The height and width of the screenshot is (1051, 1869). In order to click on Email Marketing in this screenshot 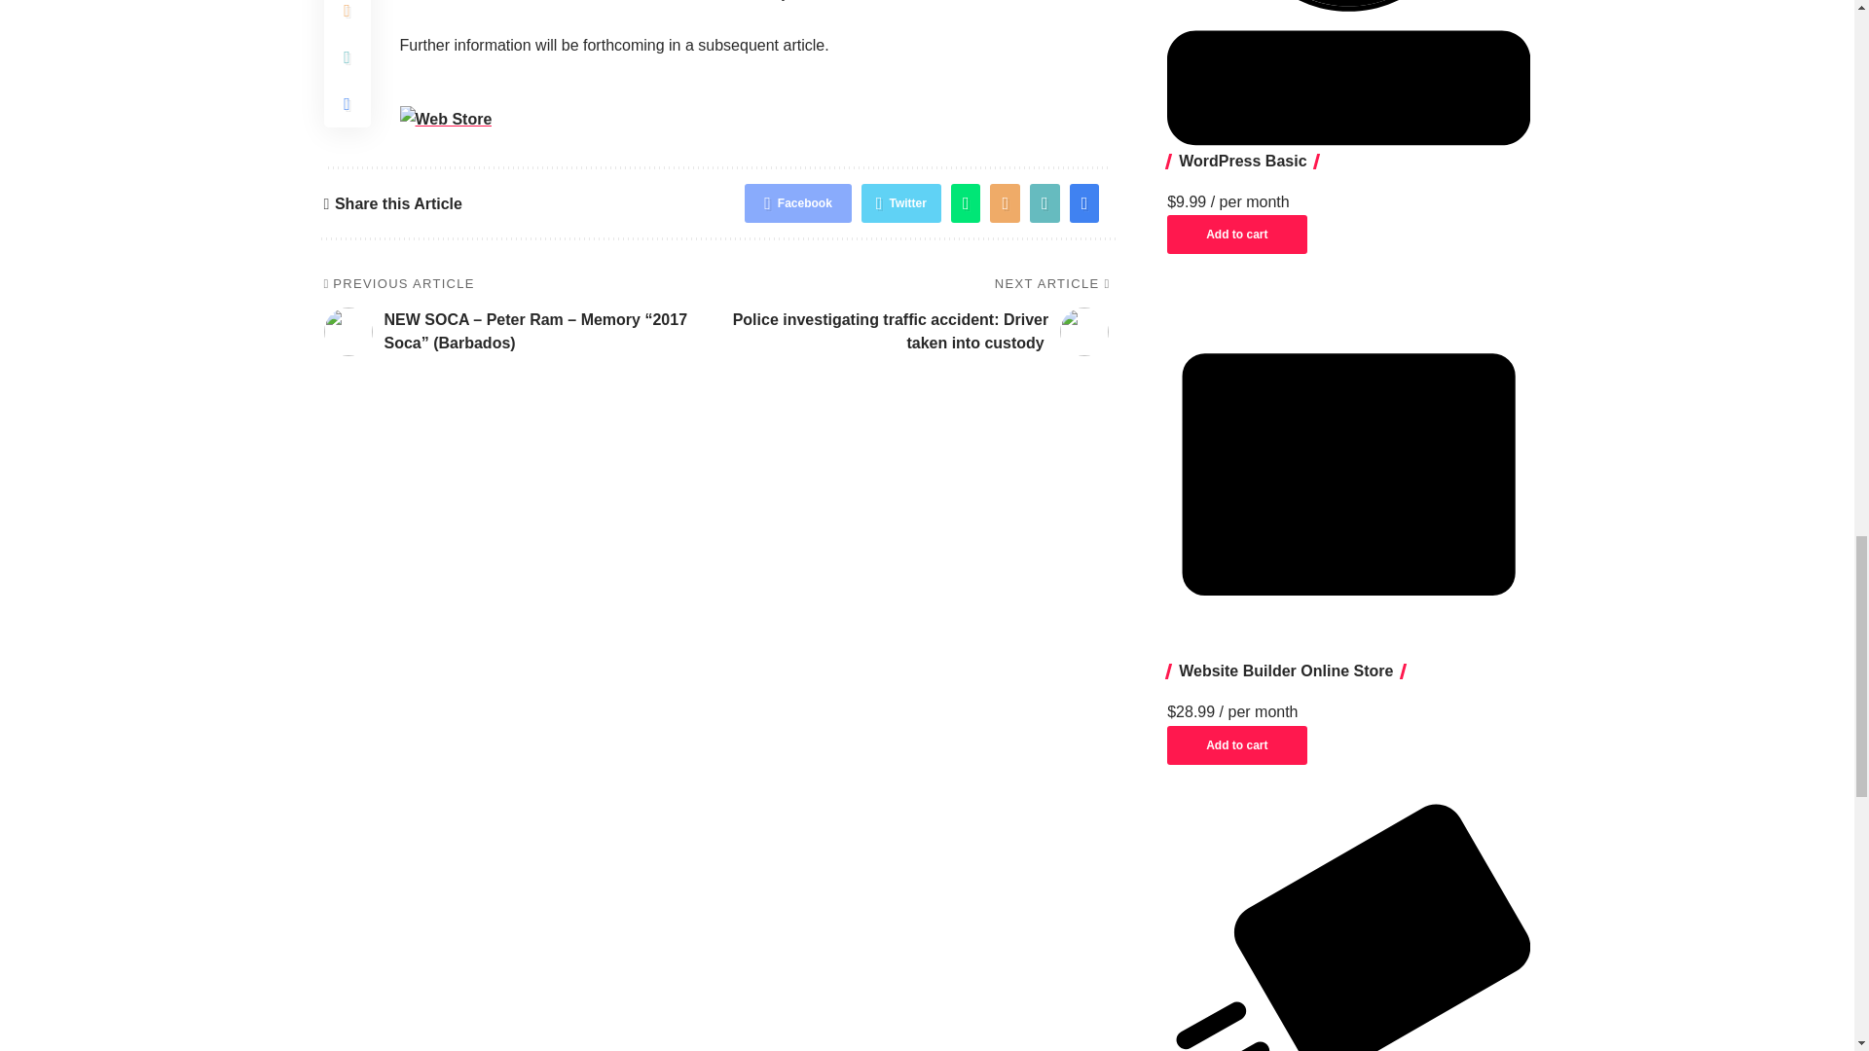, I will do `click(1348, 927)`.